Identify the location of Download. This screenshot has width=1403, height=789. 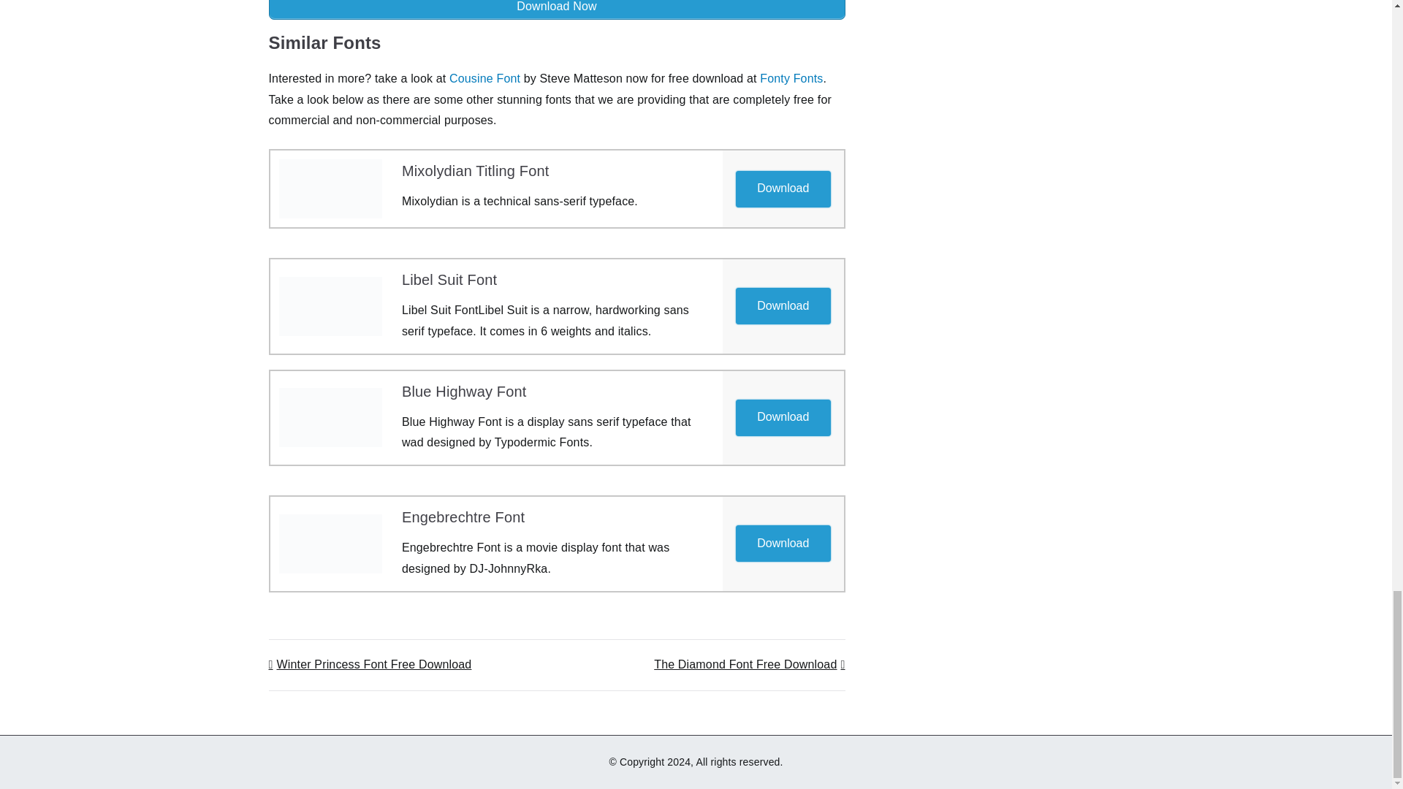
(783, 188).